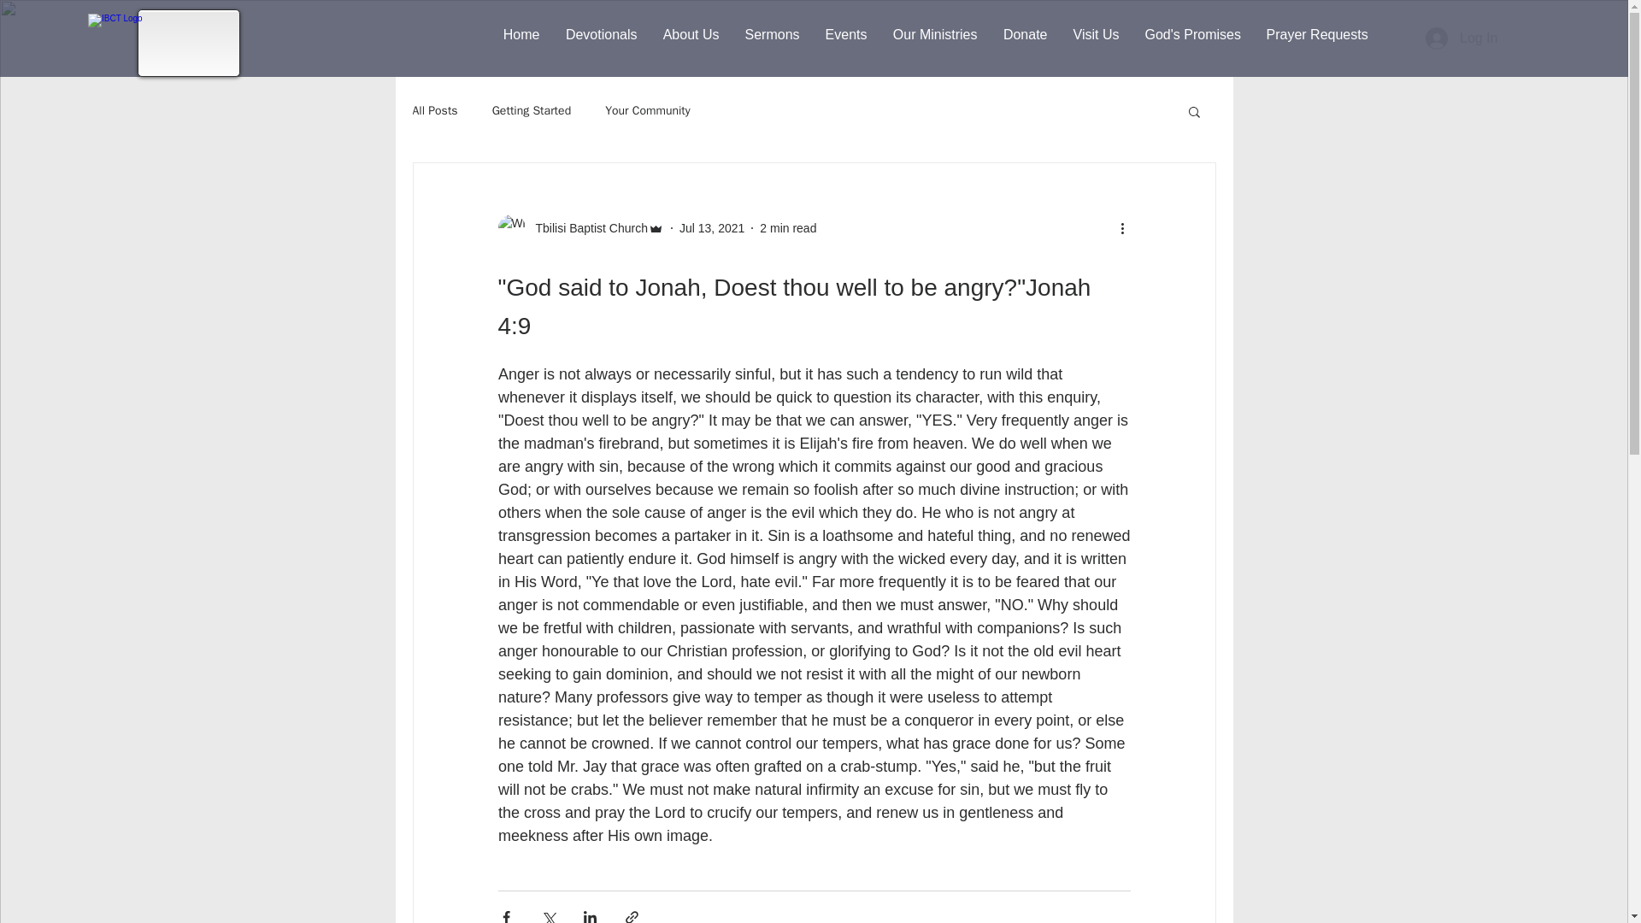 Image resolution: width=1641 pixels, height=923 pixels. I want to click on Events, so click(846, 34).